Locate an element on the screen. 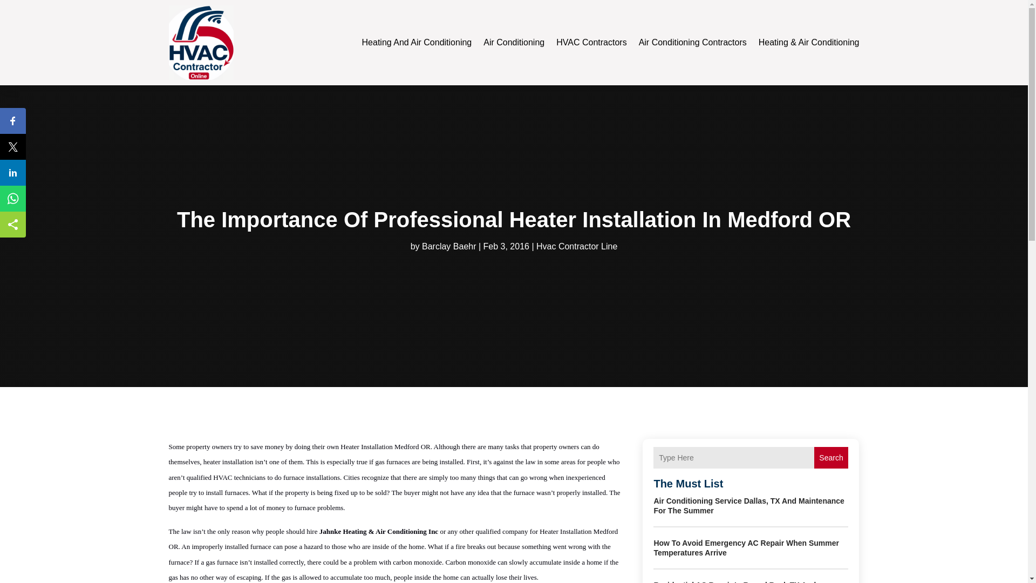 The image size is (1036, 583). Heating And Air Conditioning is located at coordinates (417, 42).